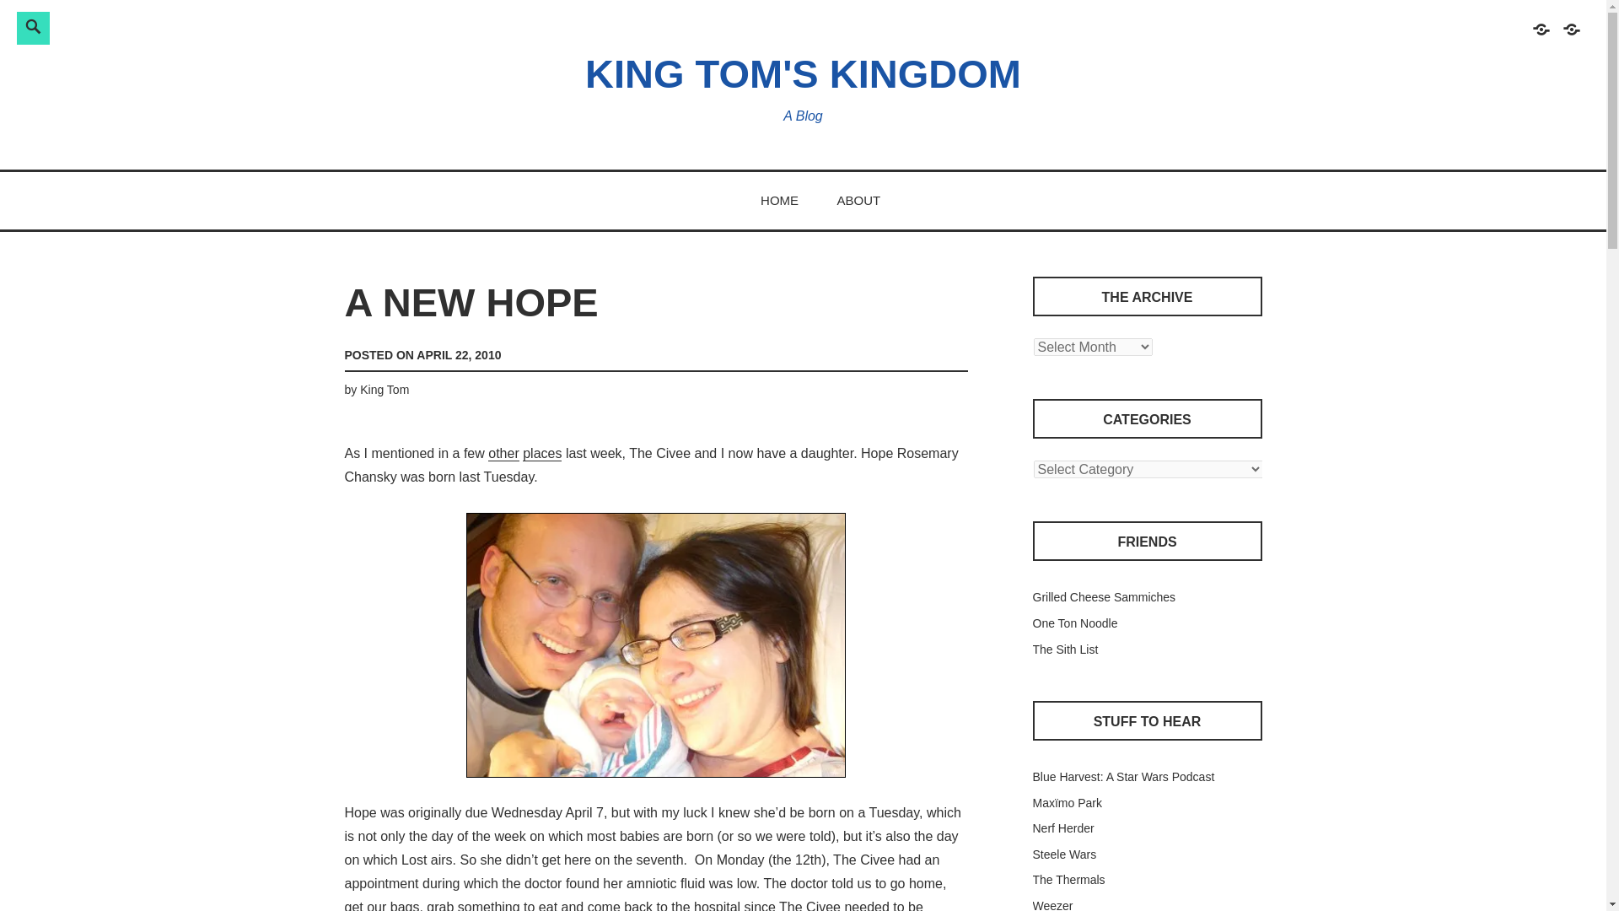 The height and width of the screenshot is (911, 1619). What do you see at coordinates (503, 454) in the screenshot?
I see `other` at bounding box center [503, 454].